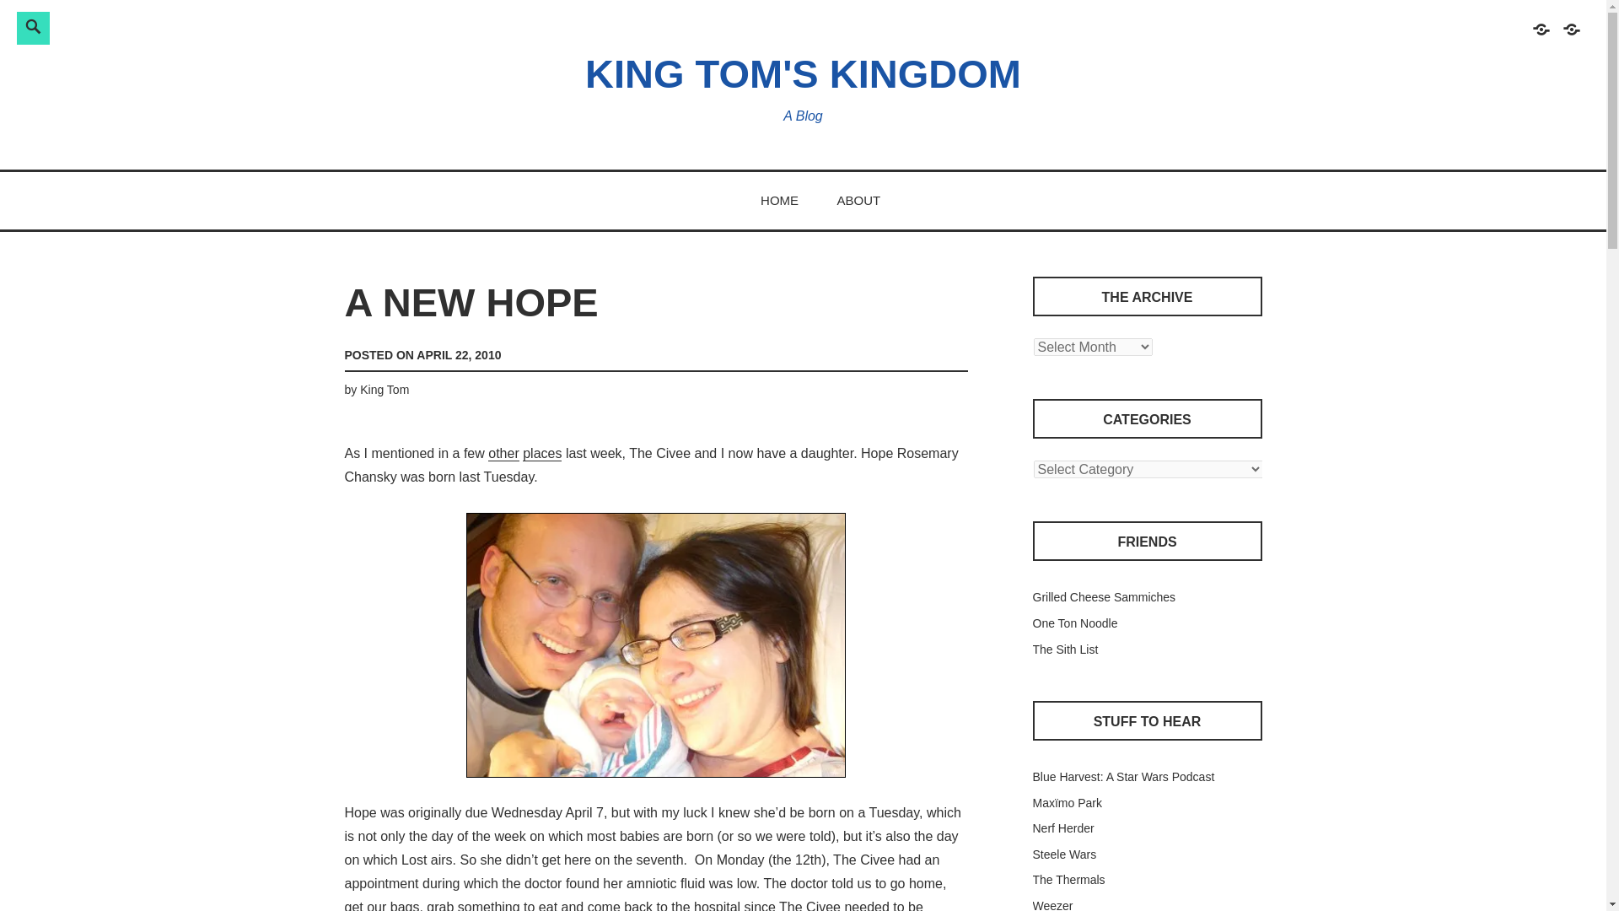 The height and width of the screenshot is (911, 1619). What do you see at coordinates (503, 454) in the screenshot?
I see `other` at bounding box center [503, 454].